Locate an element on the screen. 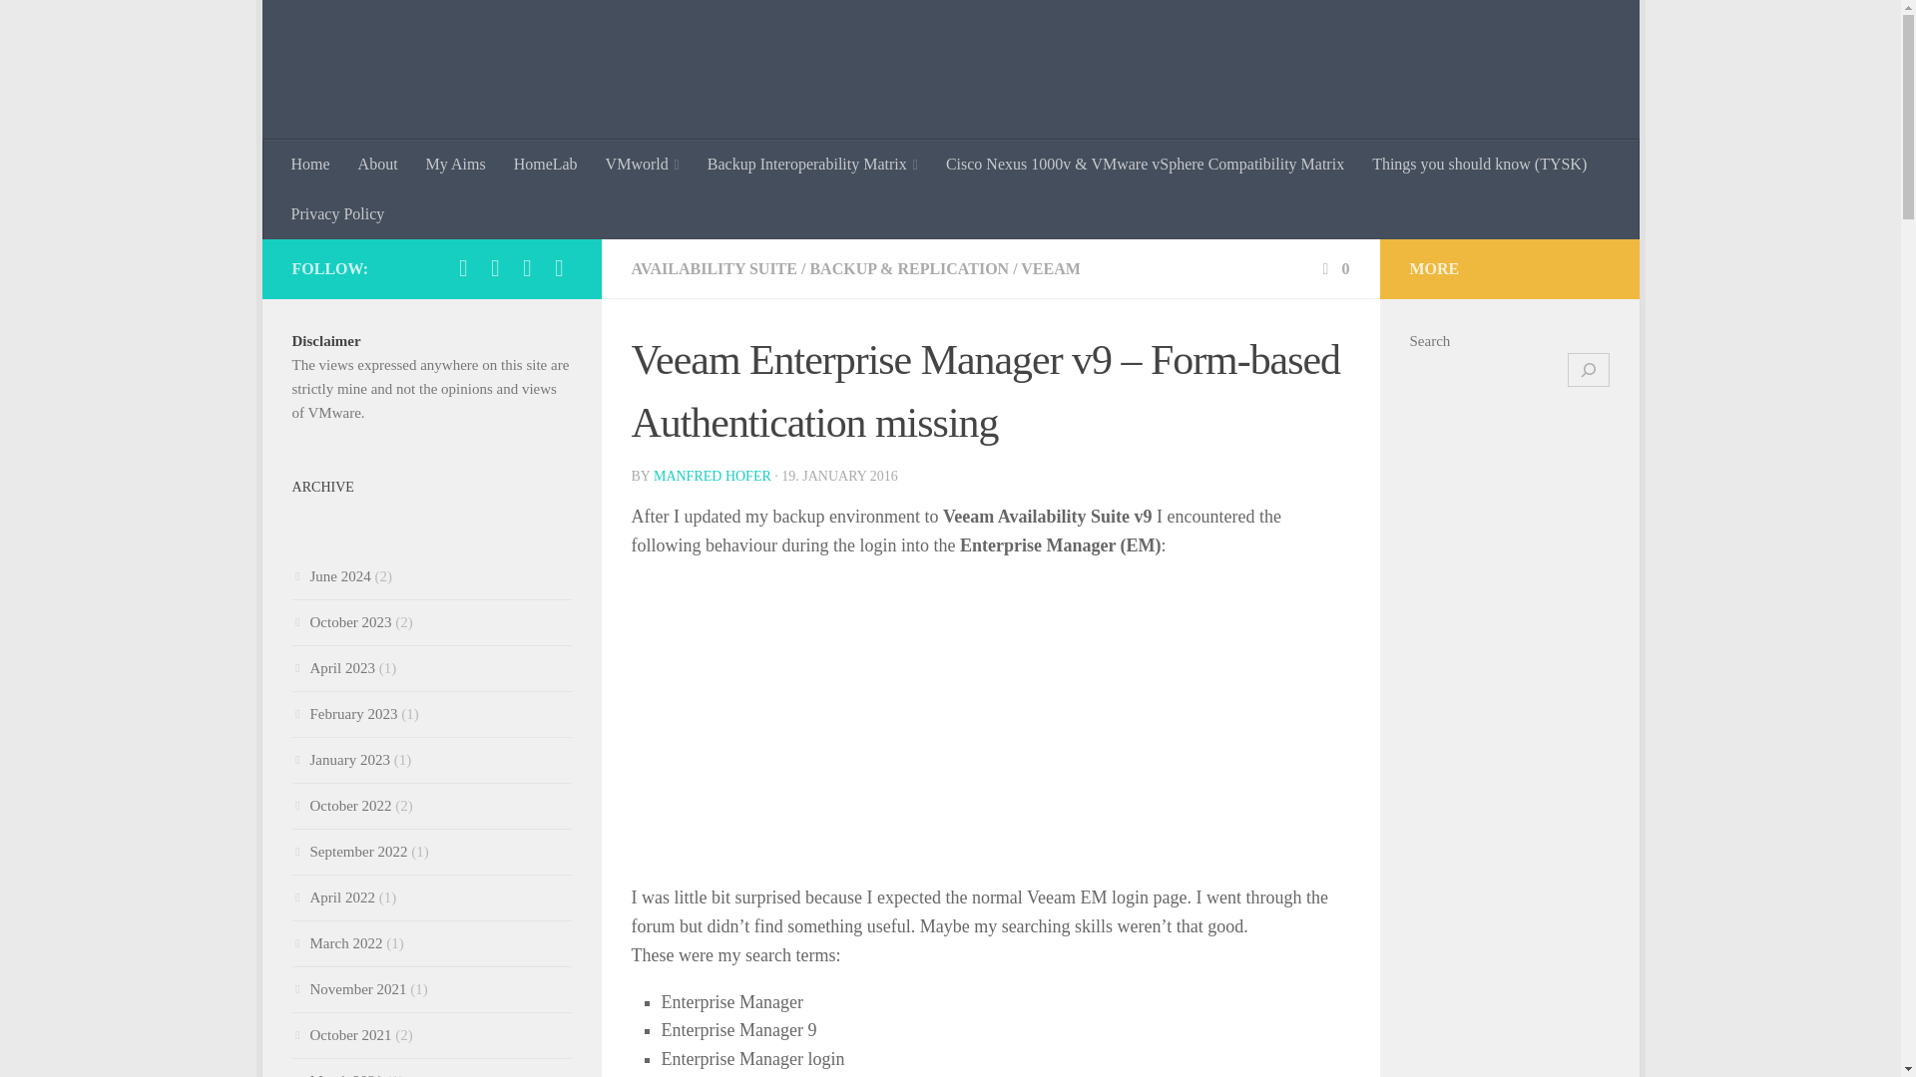  Xing is located at coordinates (527, 267).